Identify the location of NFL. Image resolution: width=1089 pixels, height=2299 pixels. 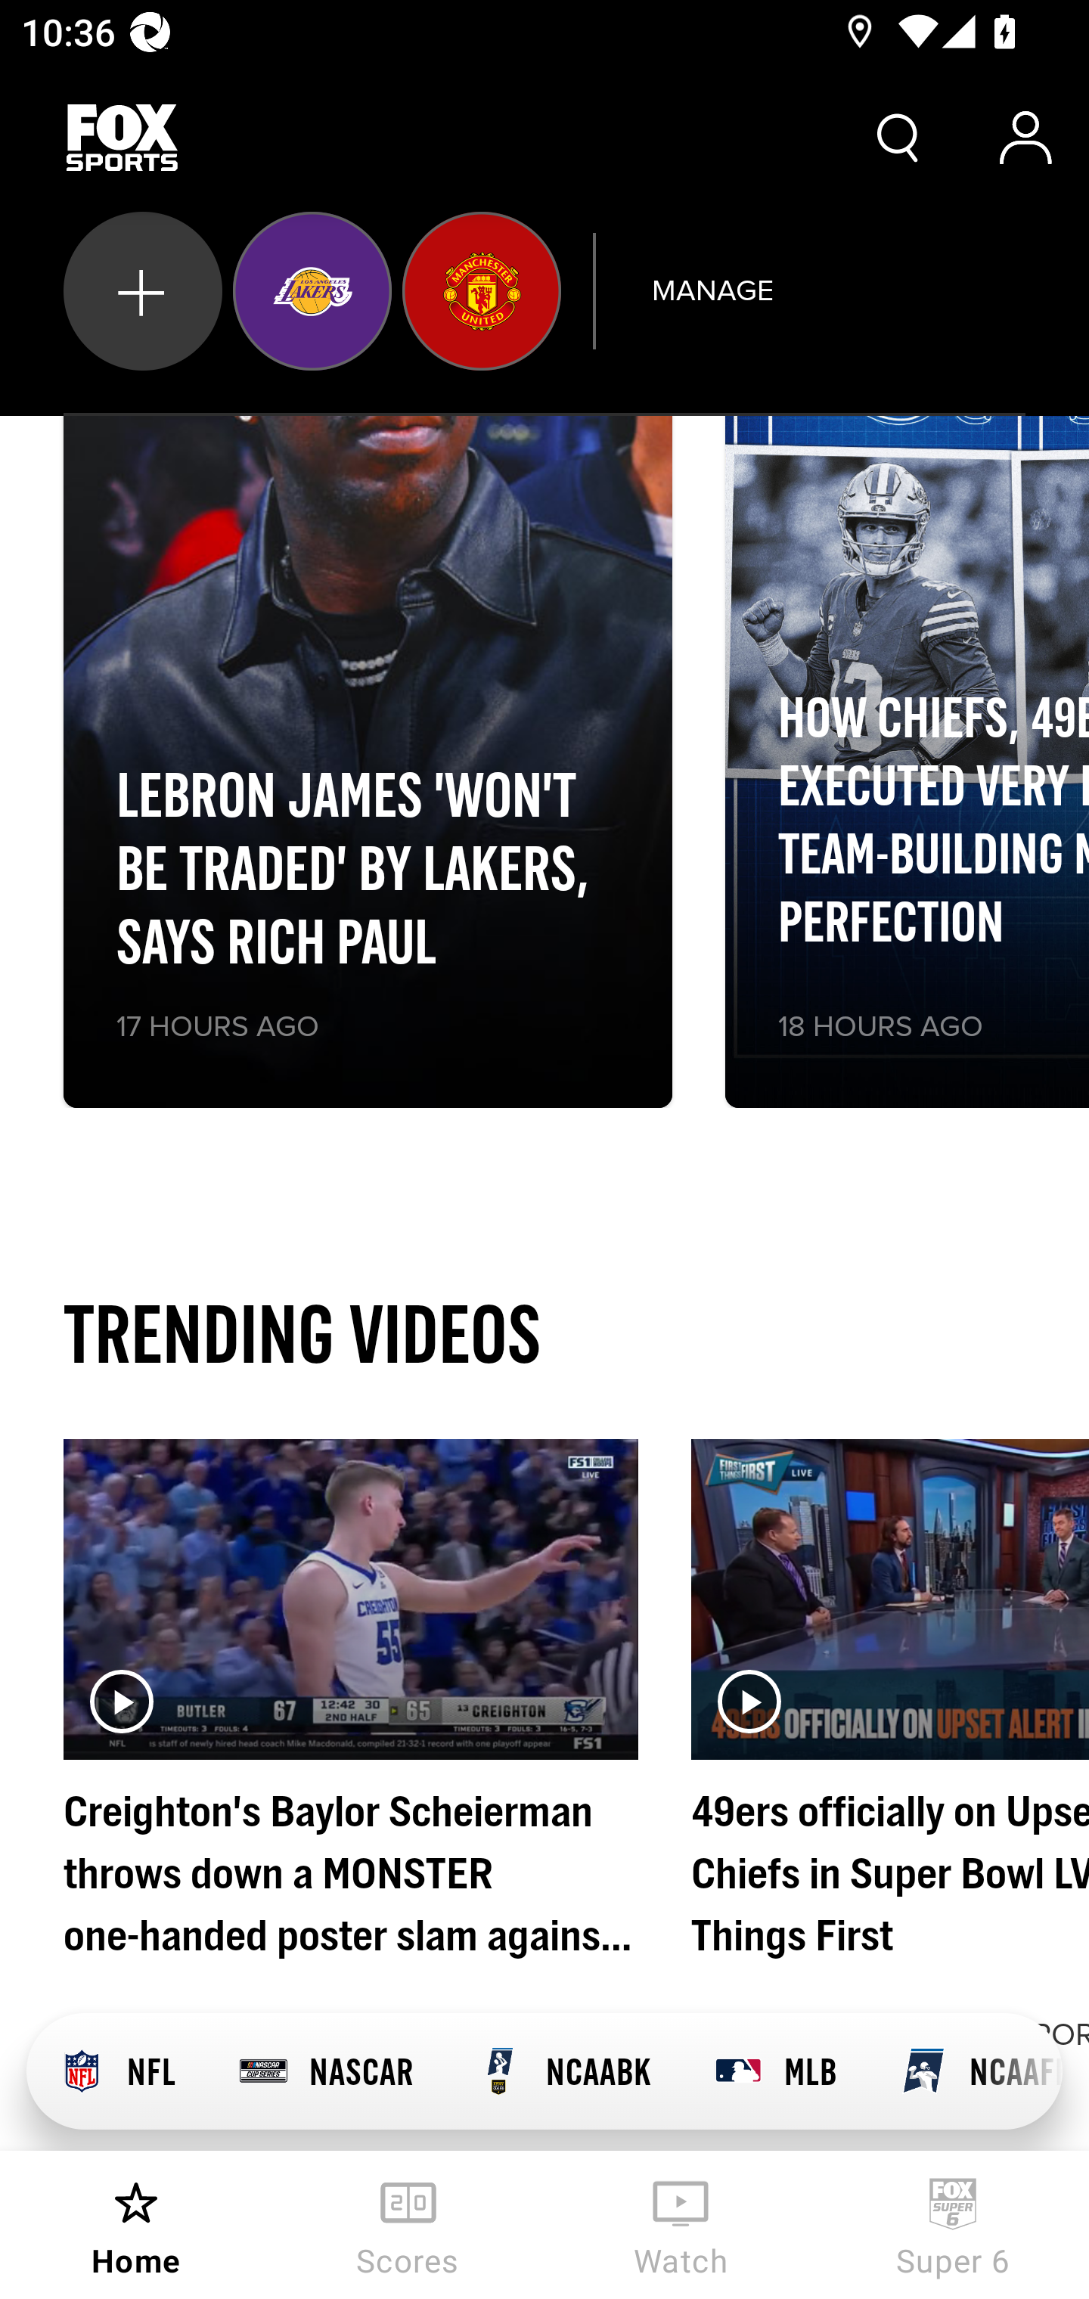
(116, 2071).